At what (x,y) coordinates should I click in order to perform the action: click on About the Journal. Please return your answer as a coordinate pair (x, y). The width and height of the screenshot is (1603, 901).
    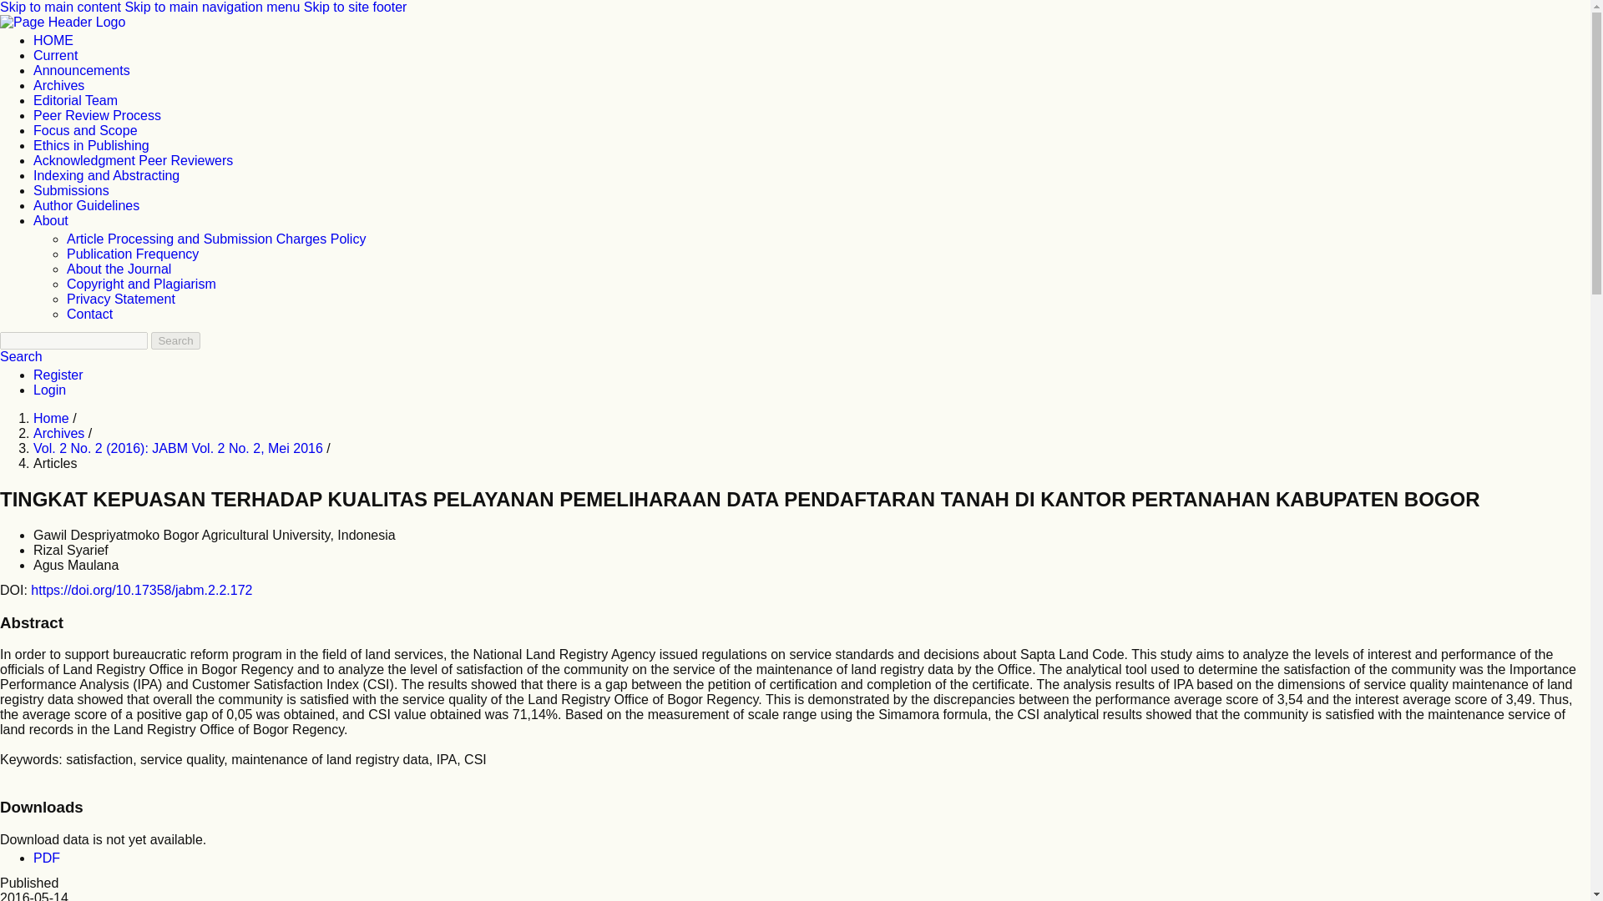
    Looking at the image, I should click on (119, 269).